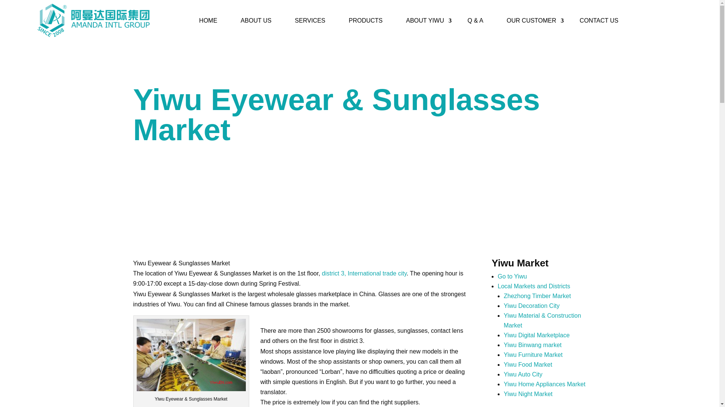 This screenshot has width=725, height=407. What do you see at coordinates (94, 20) in the screenshot?
I see `We are AMANDA INTL GROUP` at bounding box center [94, 20].